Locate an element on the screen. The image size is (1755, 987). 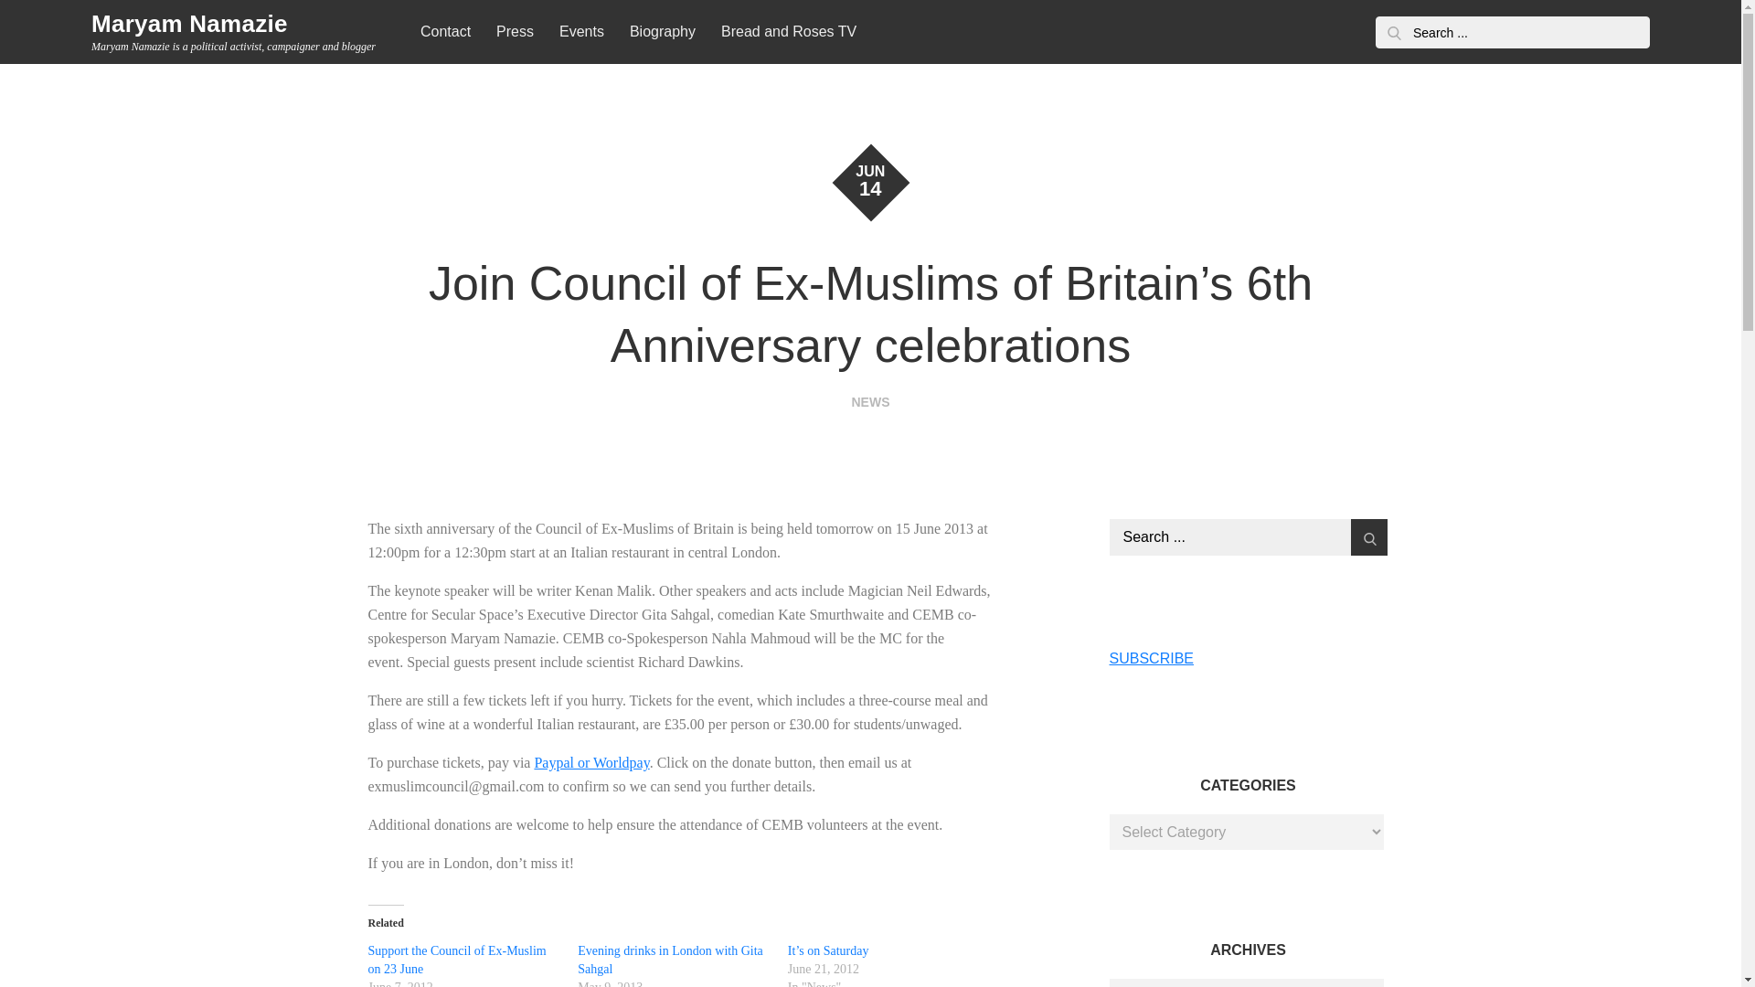
Search is located at coordinates (1369, 537).